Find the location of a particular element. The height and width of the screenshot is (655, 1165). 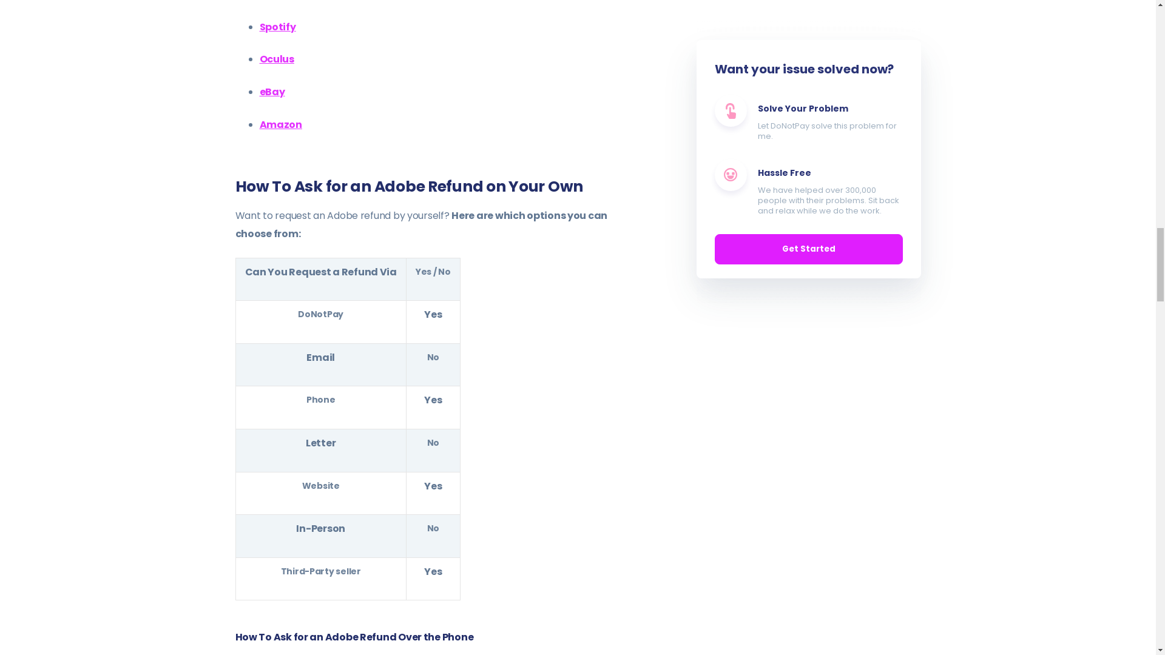

eBay is located at coordinates (272, 92).